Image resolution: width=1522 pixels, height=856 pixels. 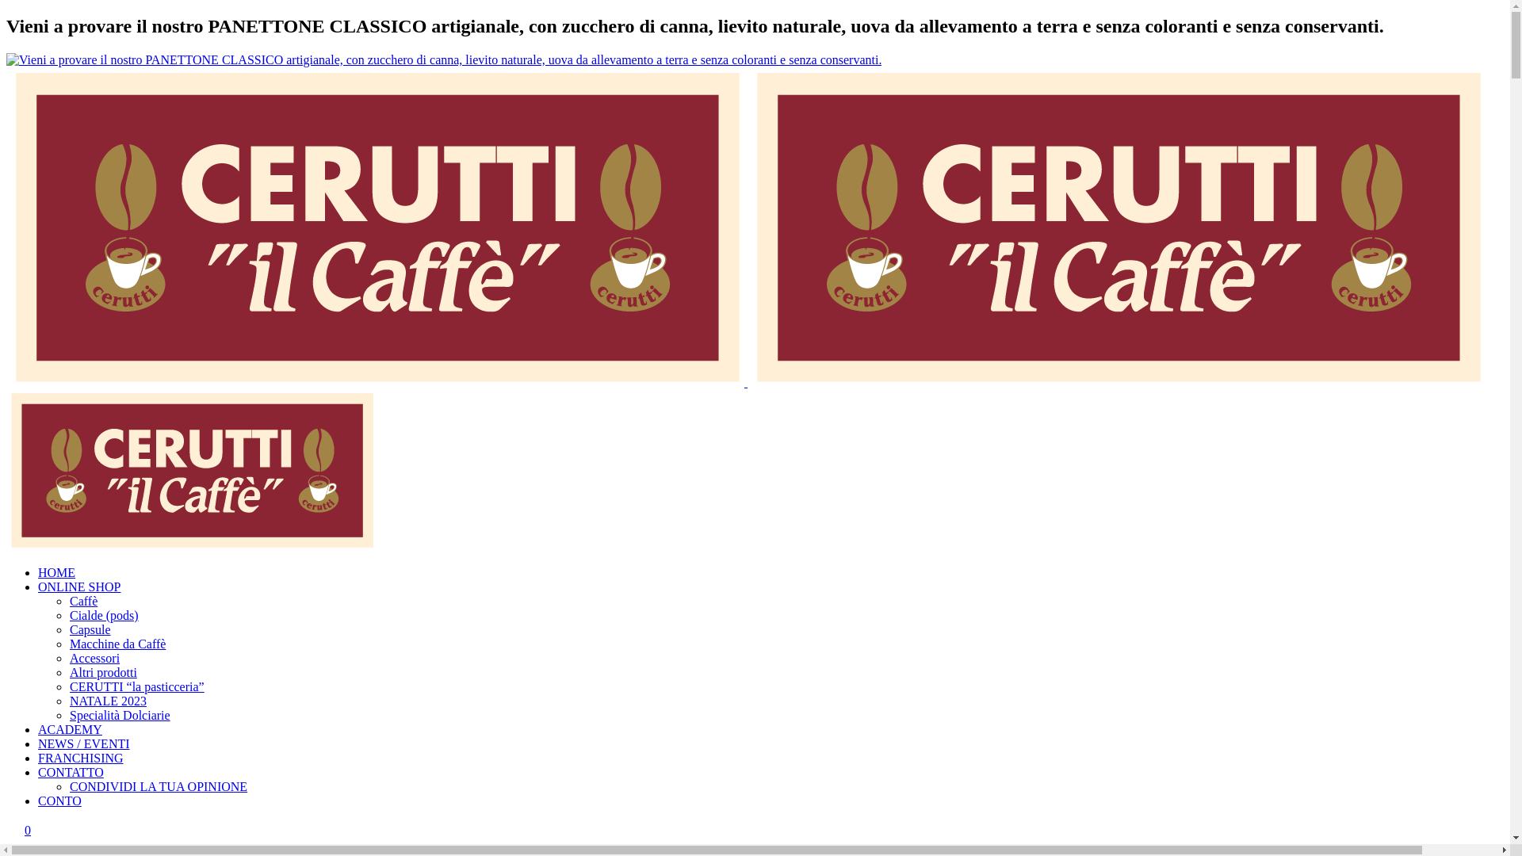 I want to click on NATALE 2023, so click(x=108, y=701).